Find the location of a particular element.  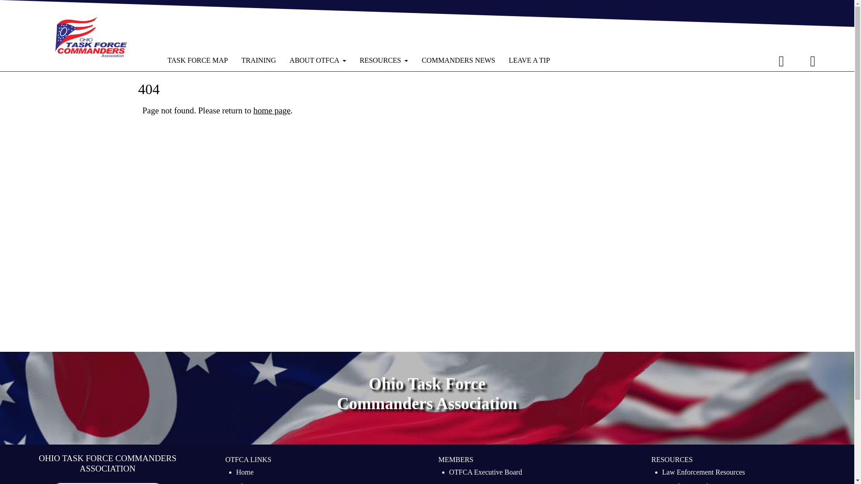

leave a tip button is located at coordinates (108, 483).